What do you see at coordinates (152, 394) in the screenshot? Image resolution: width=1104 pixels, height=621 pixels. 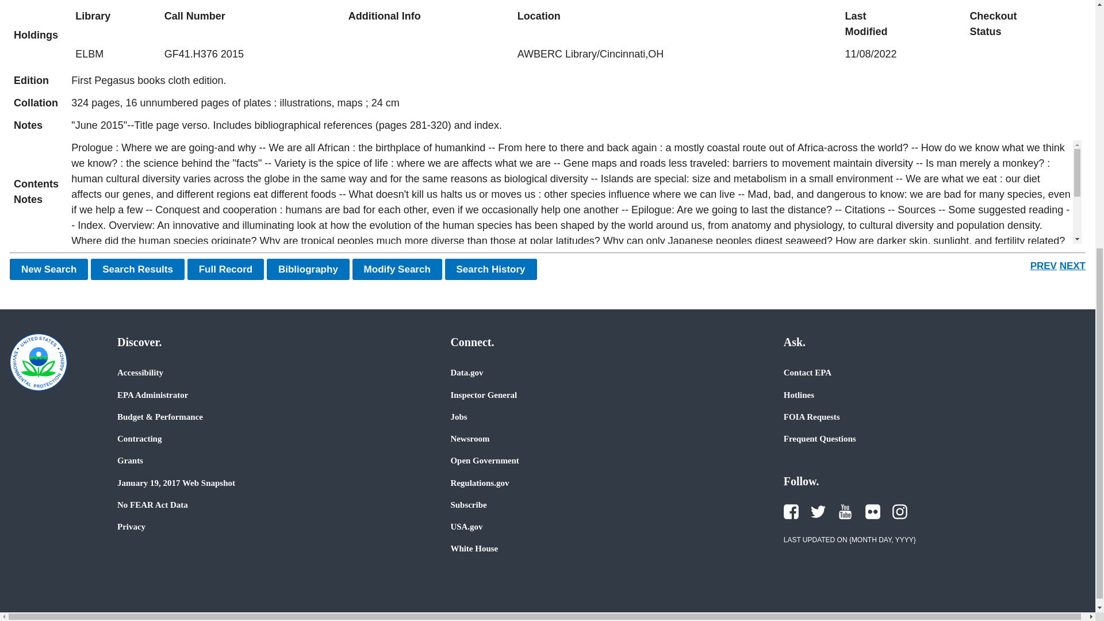 I see `EPA Administrator` at bounding box center [152, 394].